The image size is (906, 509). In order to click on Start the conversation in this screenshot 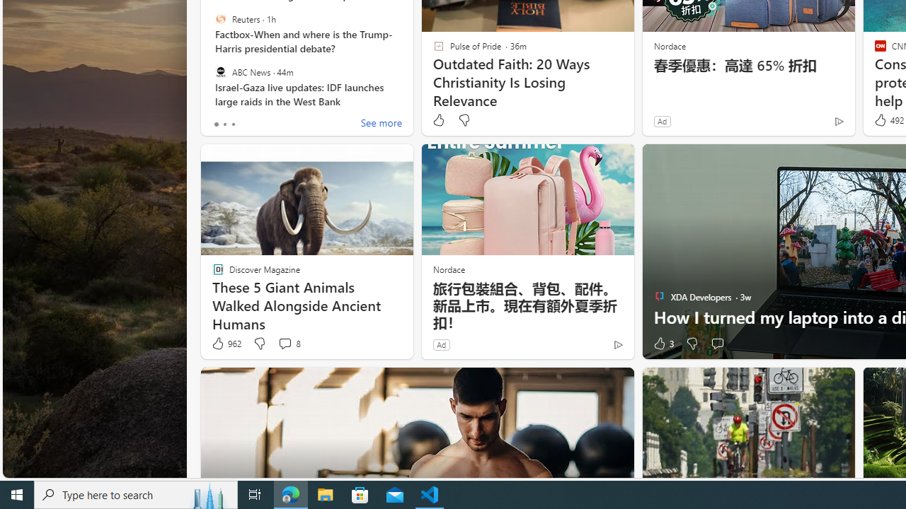, I will do `click(716, 344)`.